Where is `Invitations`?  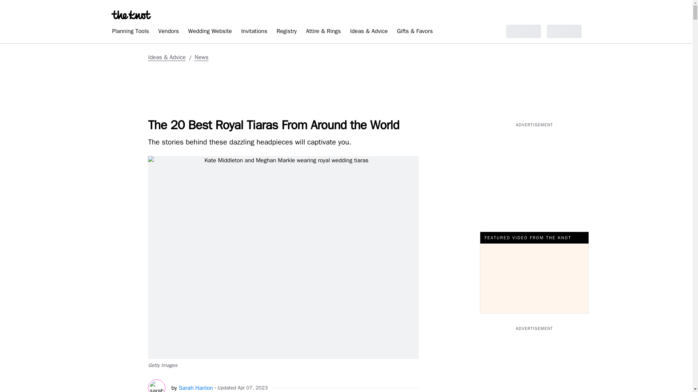 Invitations is located at coordinates (254, 32).